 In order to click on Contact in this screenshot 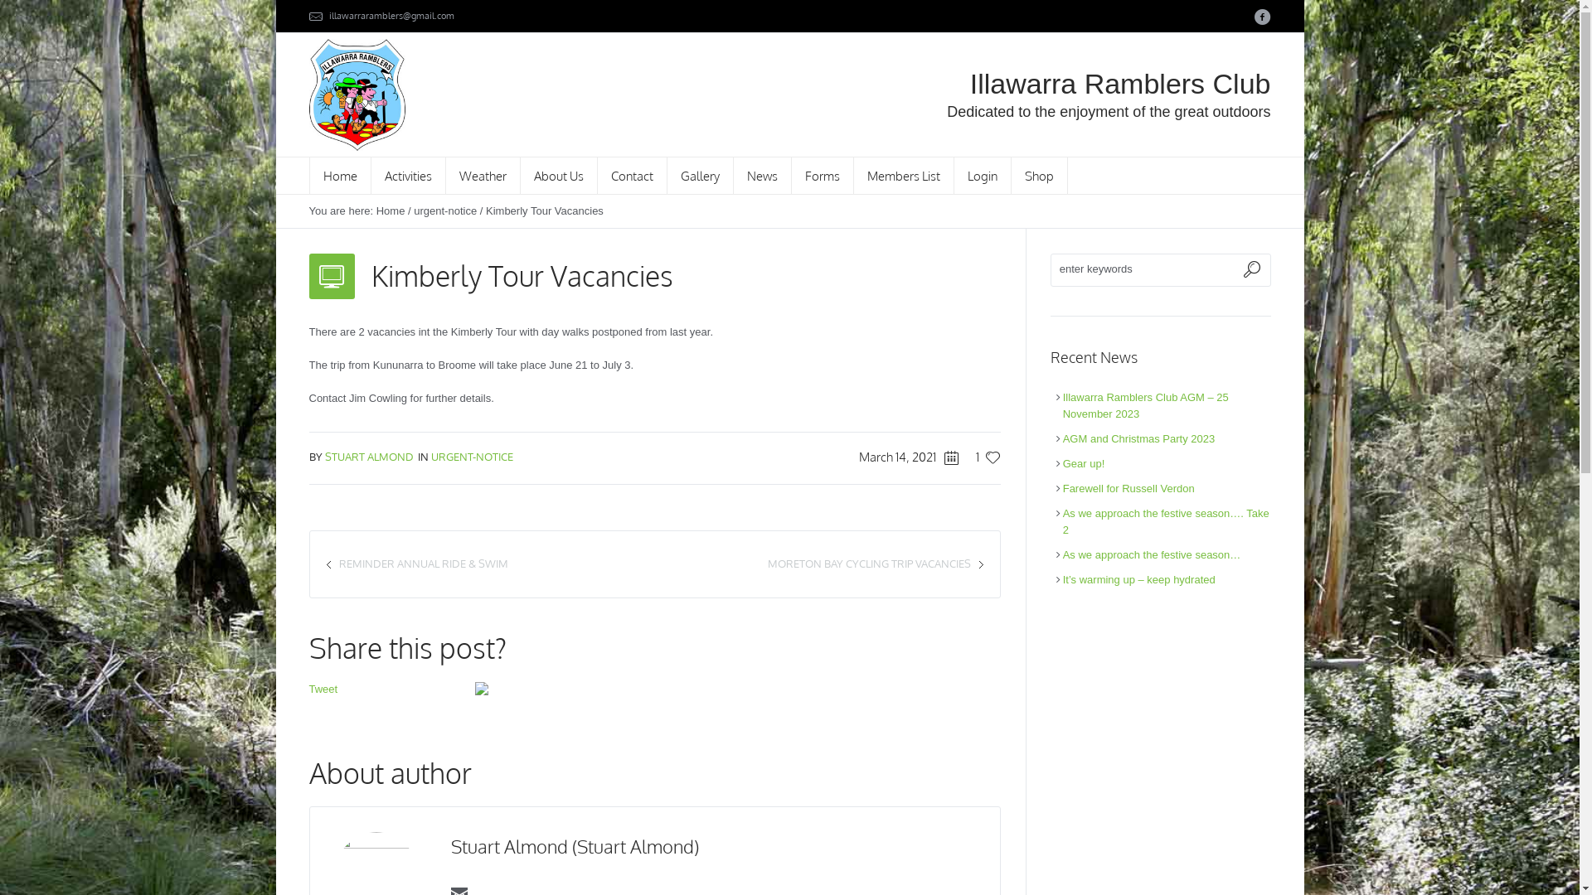, I will do `click(632, 176)`.